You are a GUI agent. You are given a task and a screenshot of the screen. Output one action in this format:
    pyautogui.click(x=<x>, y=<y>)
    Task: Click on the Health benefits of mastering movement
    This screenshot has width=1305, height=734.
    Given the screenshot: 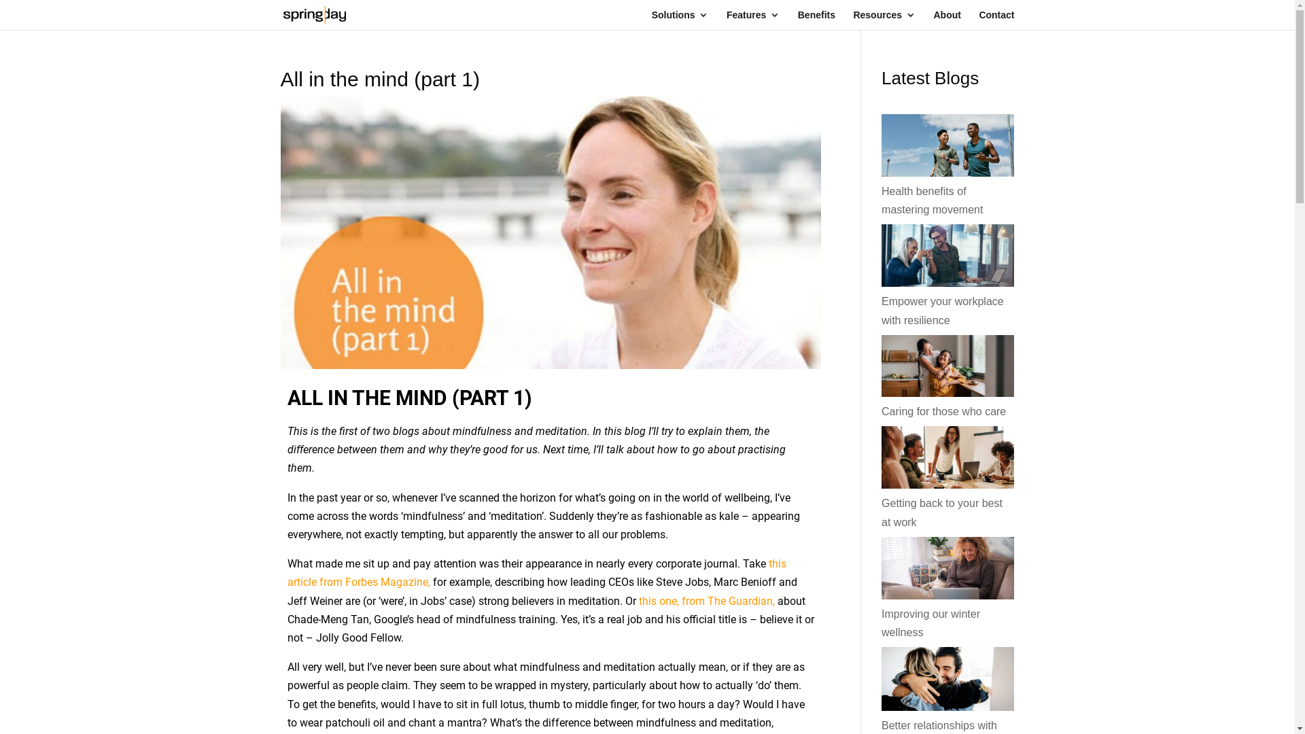 What is the action you would take?
    pyautogui.click(x=933, y=200)
    